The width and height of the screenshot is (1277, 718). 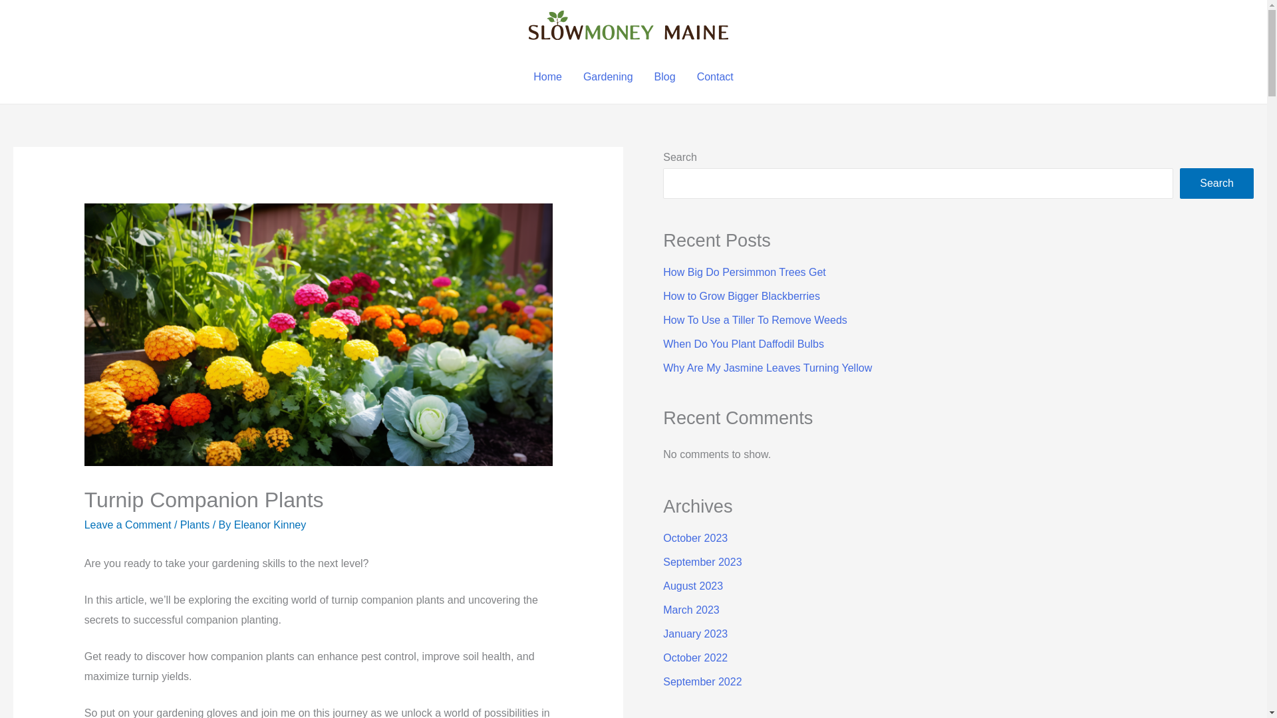 What do you see at coordinates (695, 634) in the screenshot?
I see `January 2023` at bounding box center [695, 634].